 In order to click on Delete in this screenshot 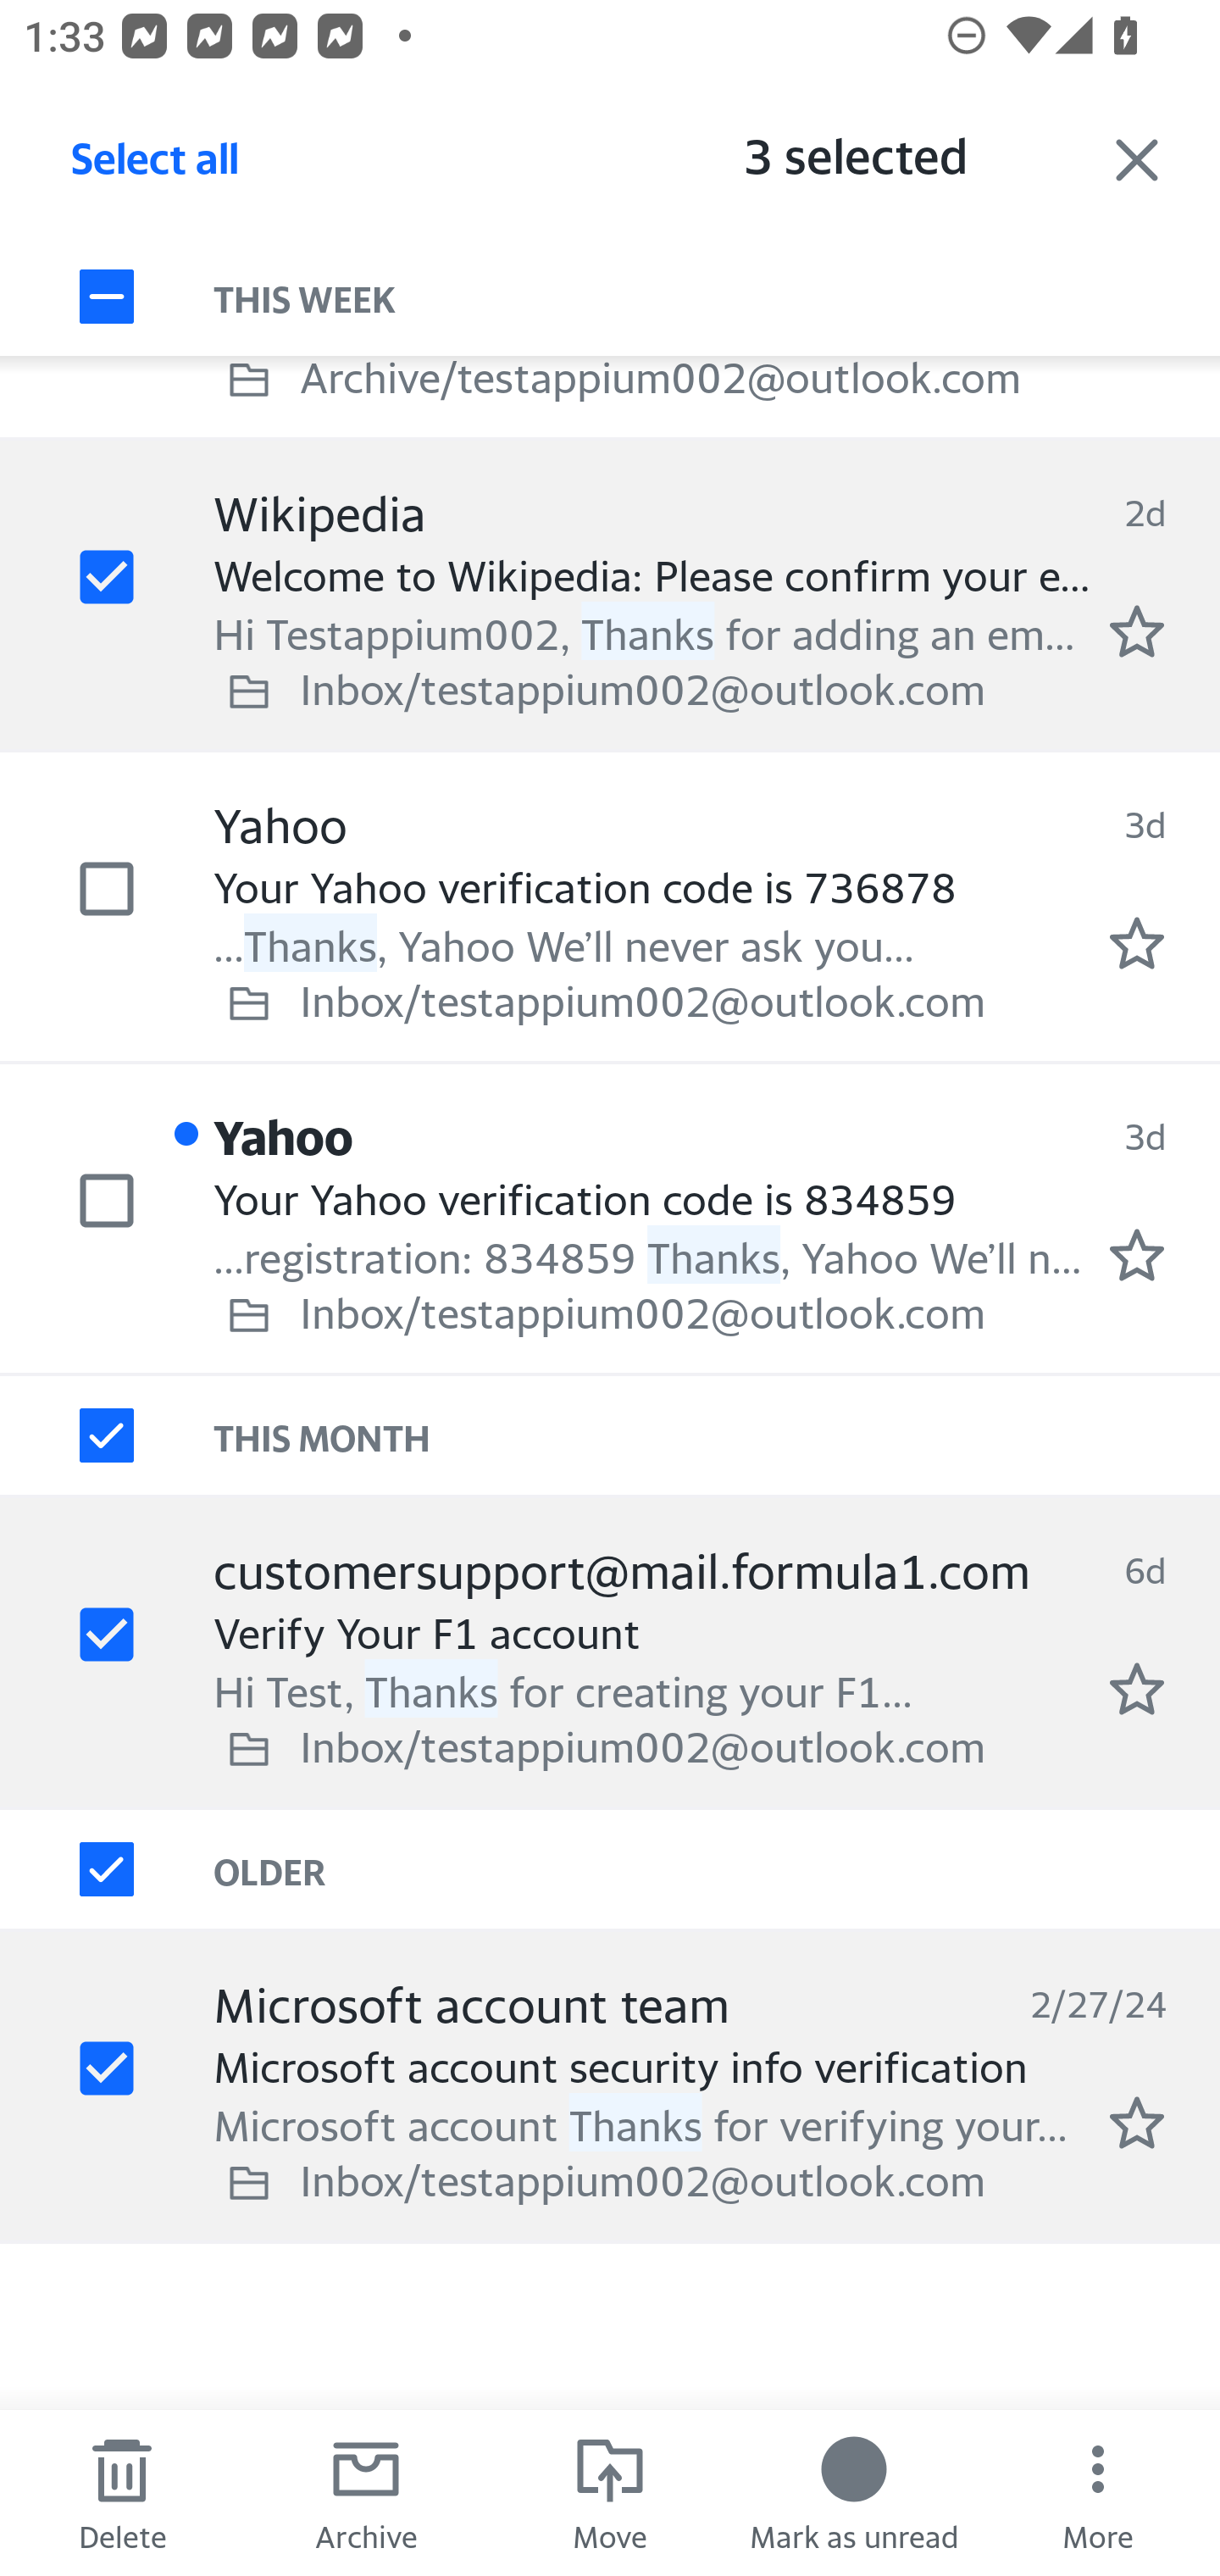, I will do `click(122, 2493)`.